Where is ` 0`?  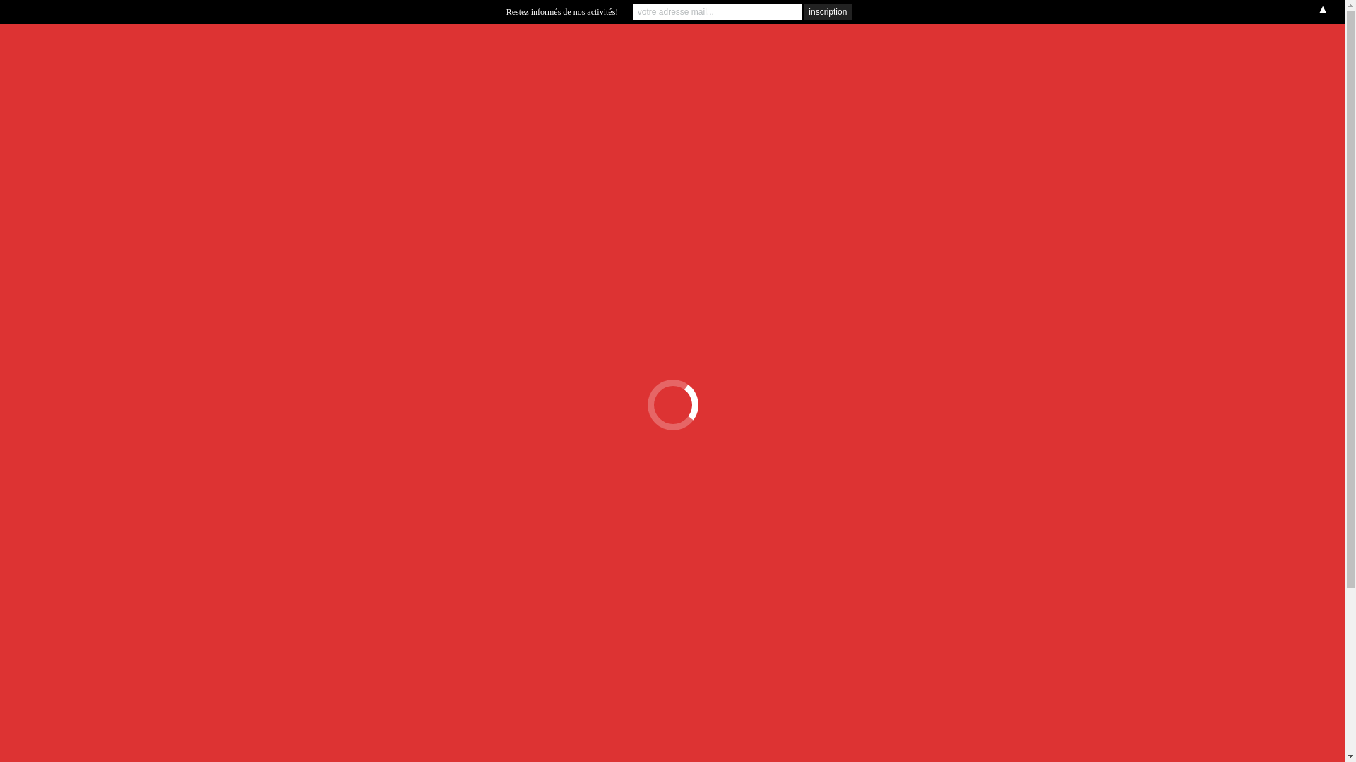
 0 is located at coordinates (819, 114).